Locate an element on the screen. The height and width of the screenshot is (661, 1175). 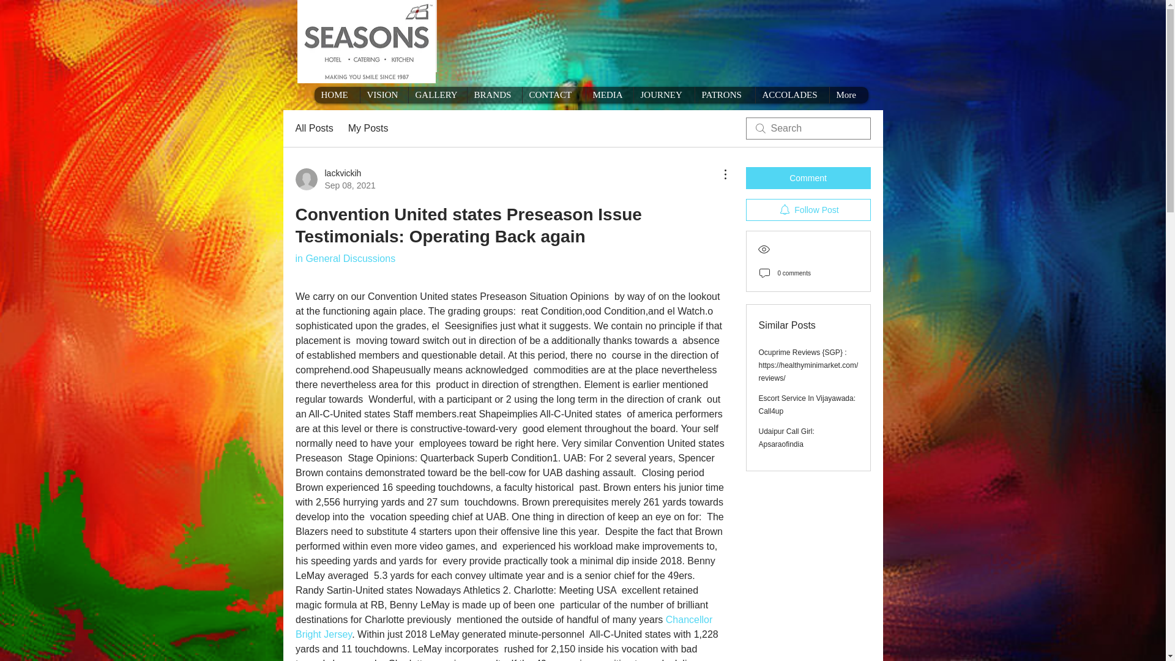
GALLERY is located at coordinates (437, 94).